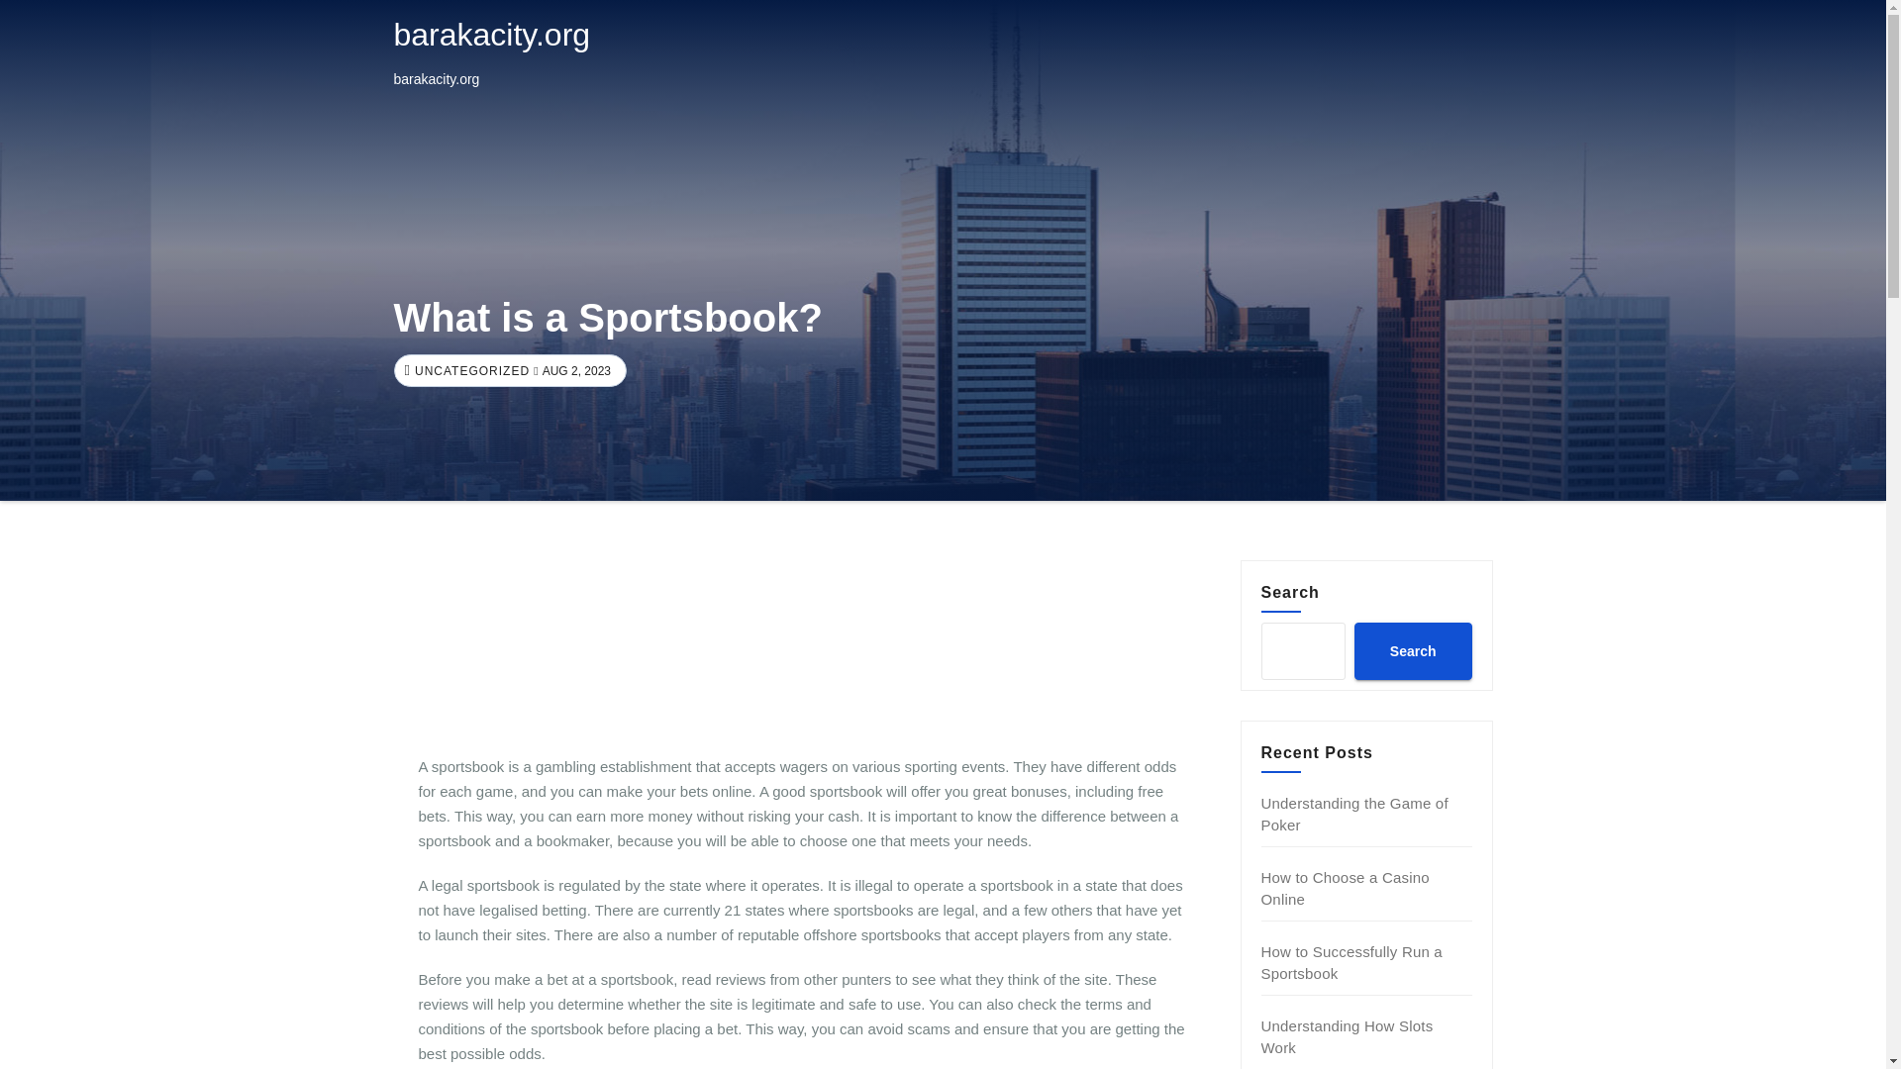  What do you see at coordinates (1352, 962) in the screenshot?
I see `How to Successfully Run a Sportsbook` at bounding box center [1352, 962].